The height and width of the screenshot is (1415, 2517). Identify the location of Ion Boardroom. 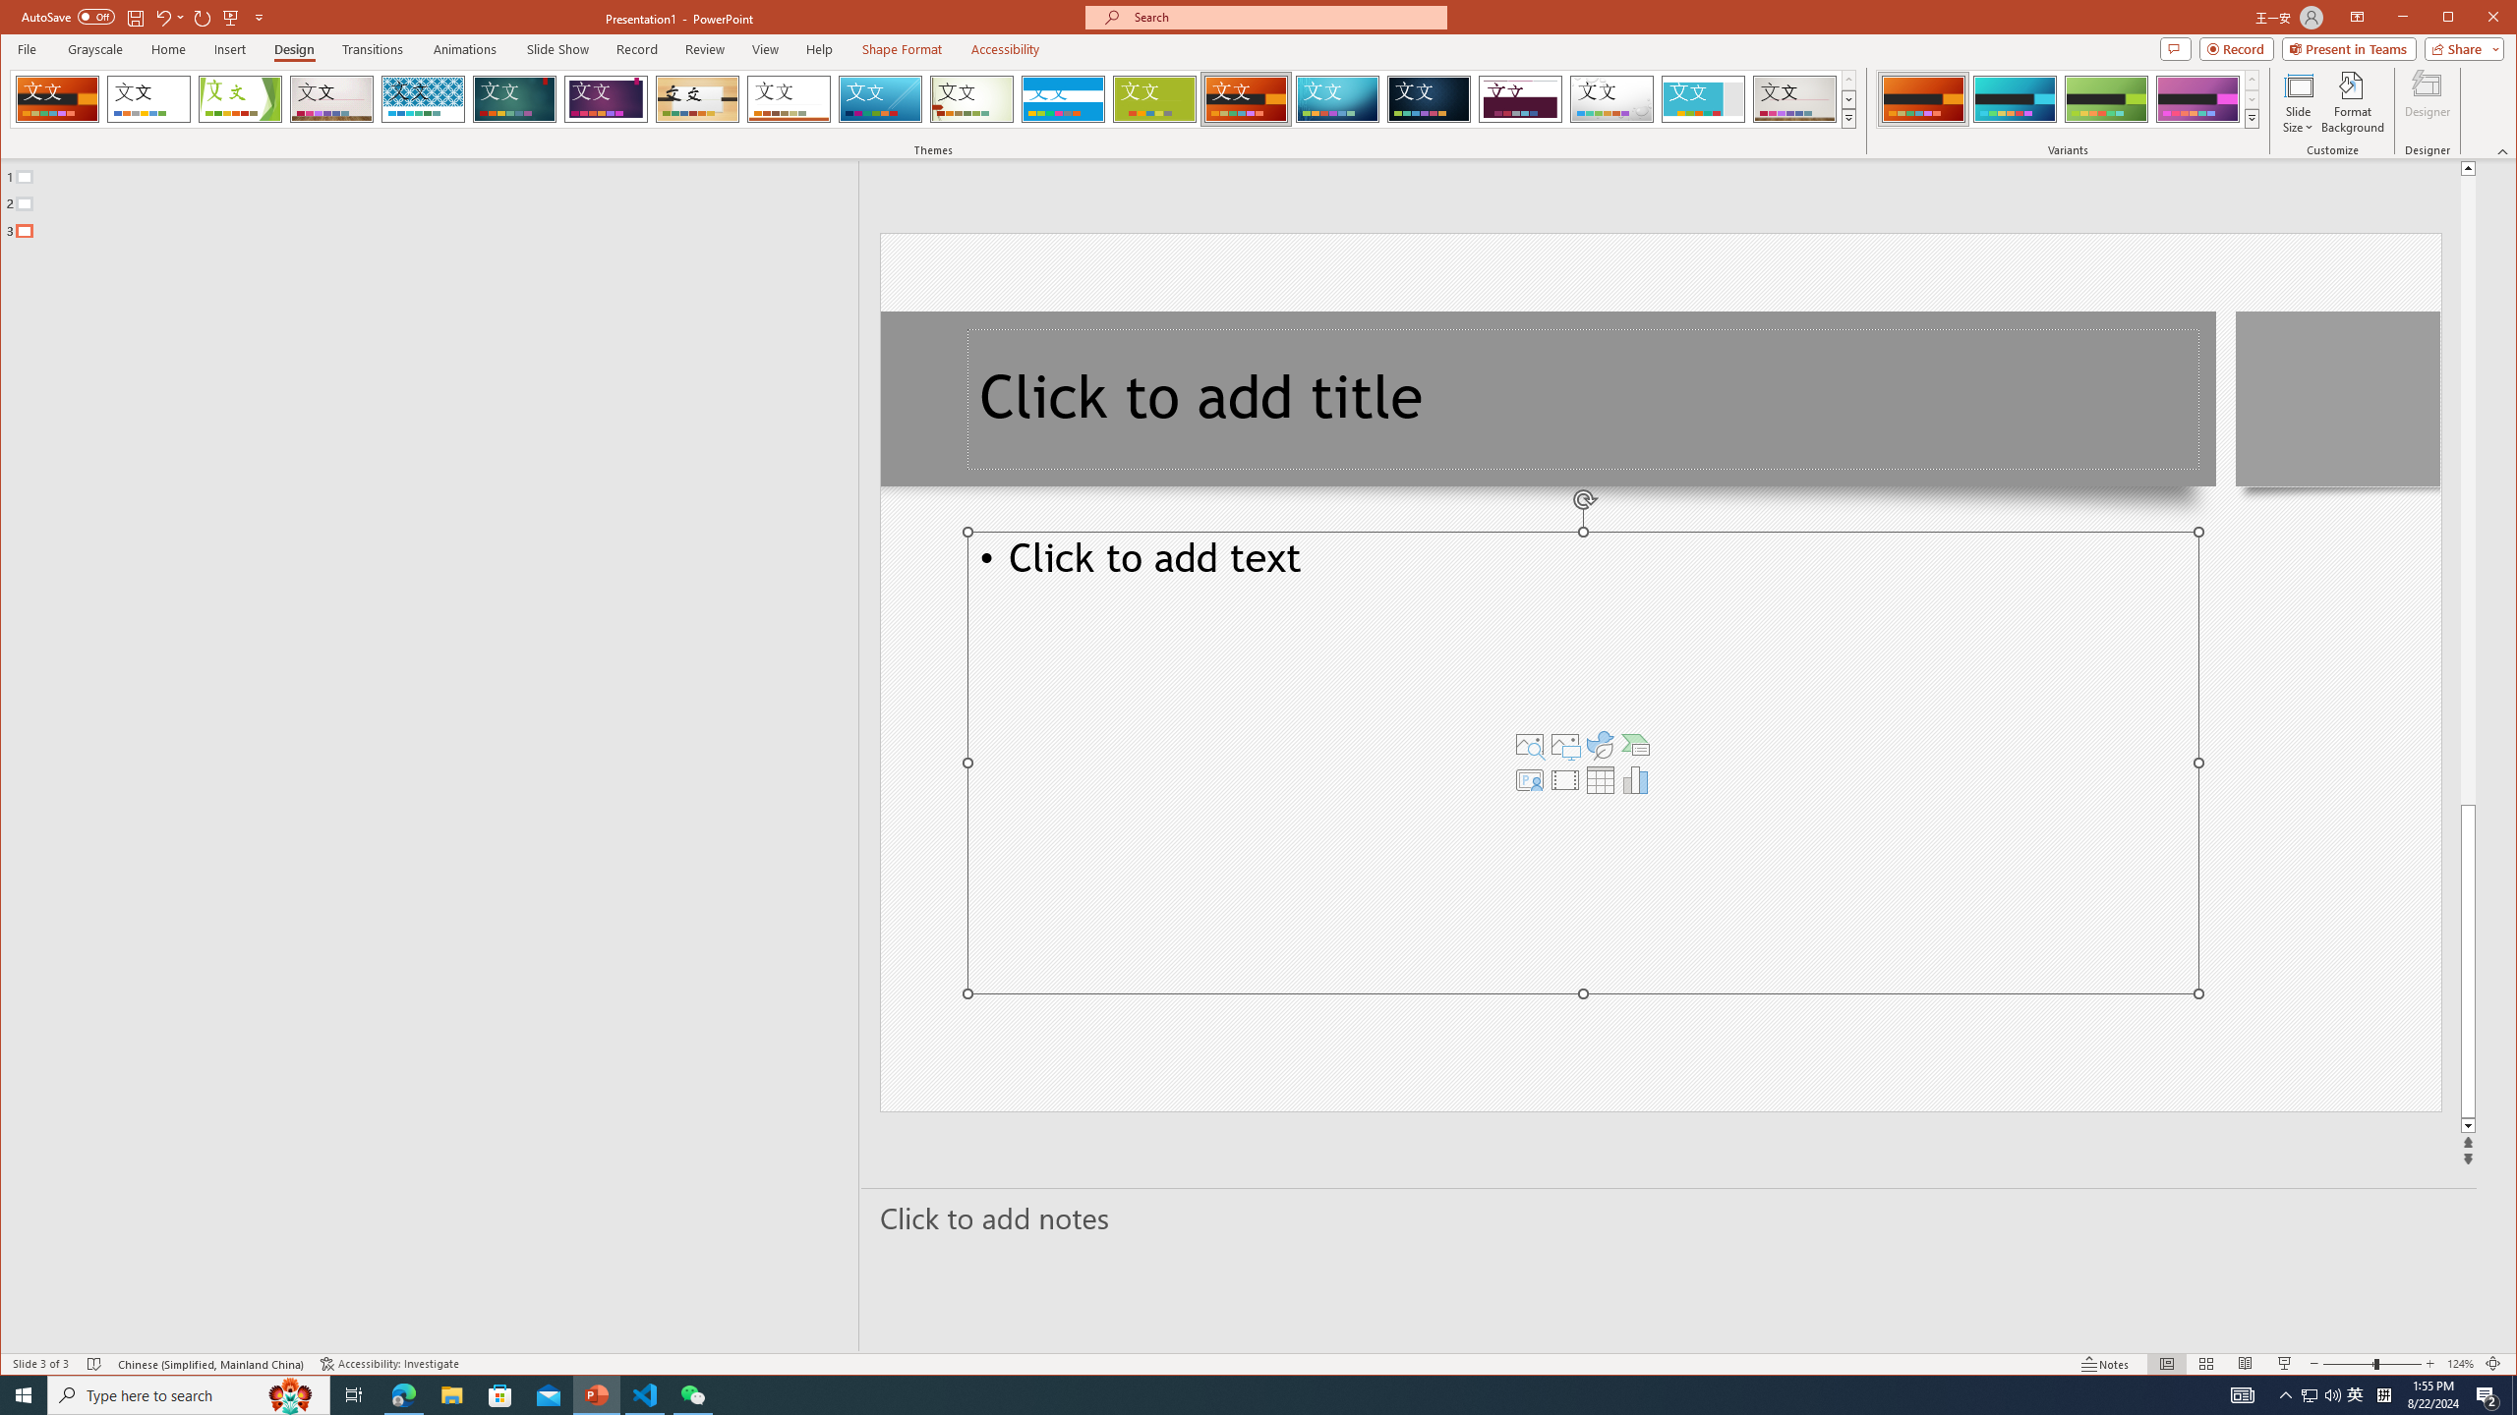
(606, 99).